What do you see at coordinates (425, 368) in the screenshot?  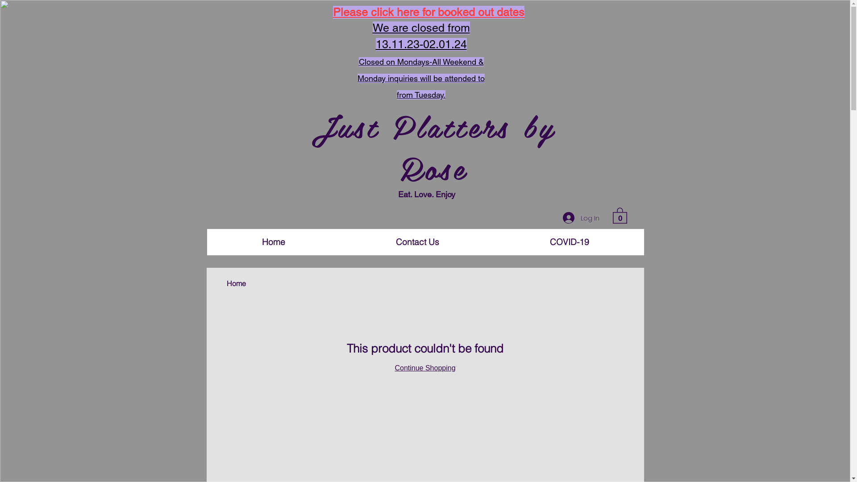 I see `Continue Shopping` at bounding box center [425, 368].